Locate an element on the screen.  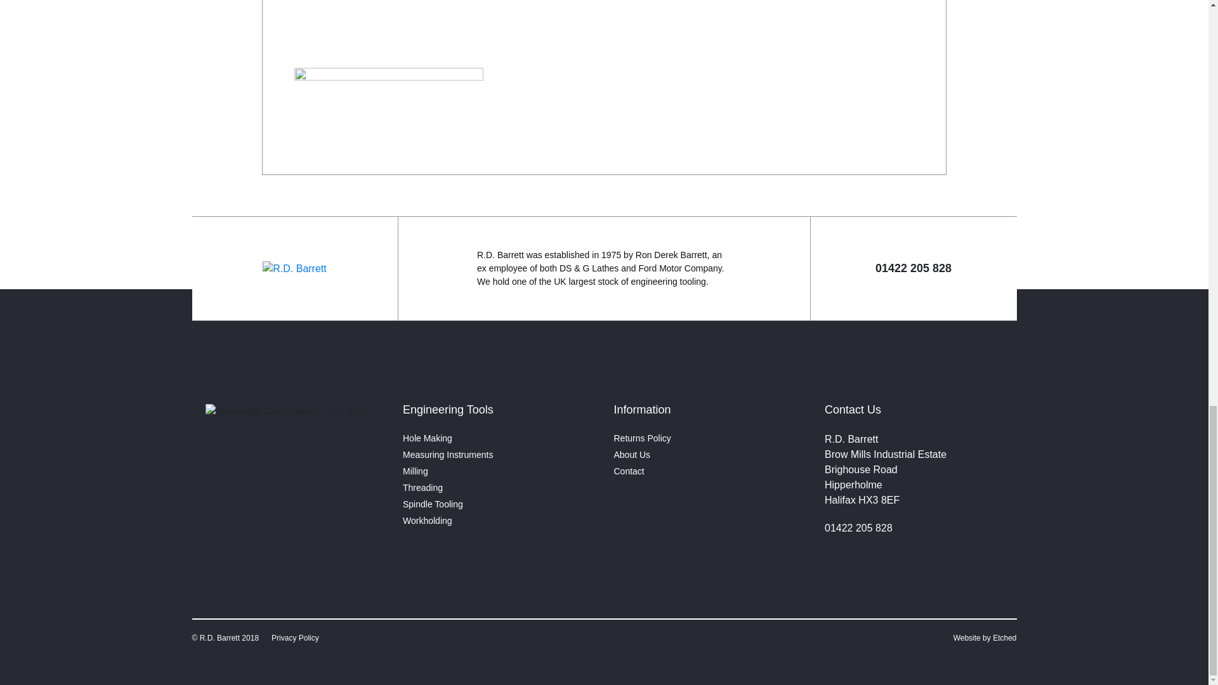
Workholding is located at coordinates (428, 521).